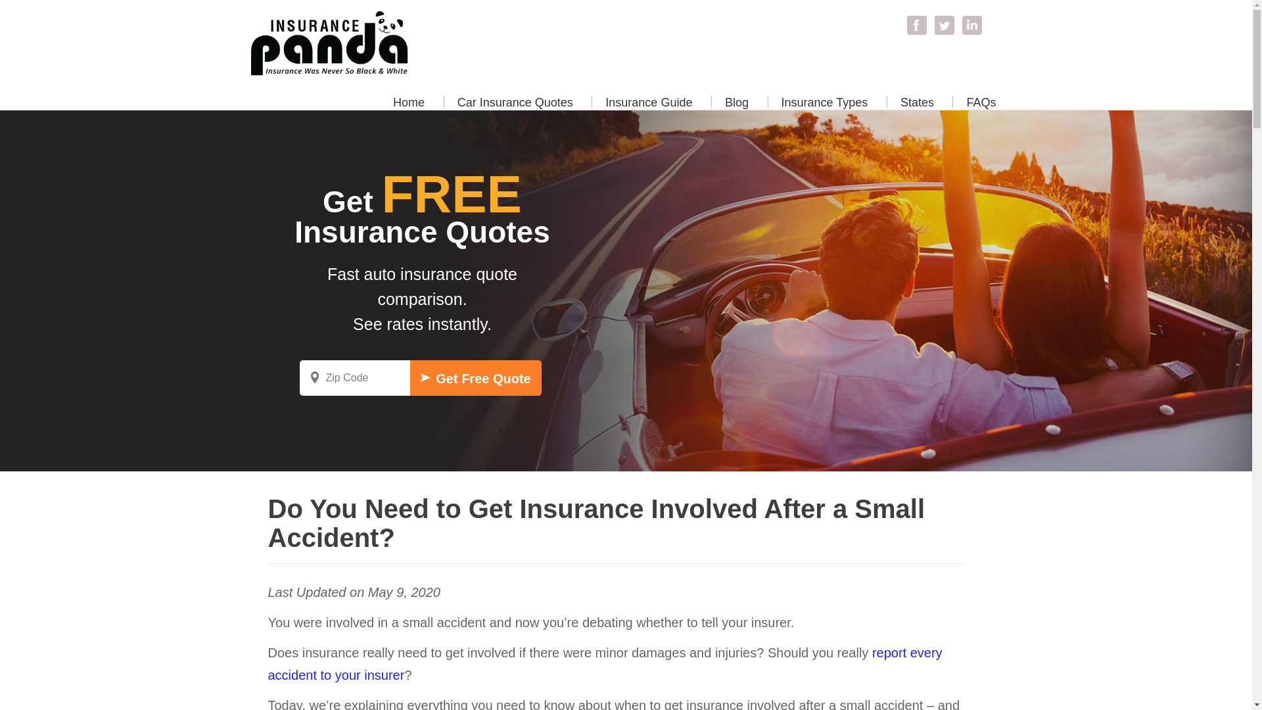  I want to click on States, so click(917, 105).